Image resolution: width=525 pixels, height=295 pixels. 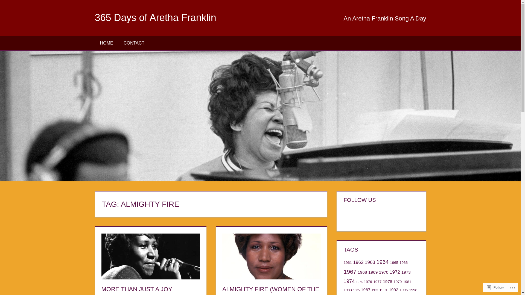 What do you see at coordinates (134, 43) in the screenshot?
I see `CONTACT` at bounding box center [134, 43].